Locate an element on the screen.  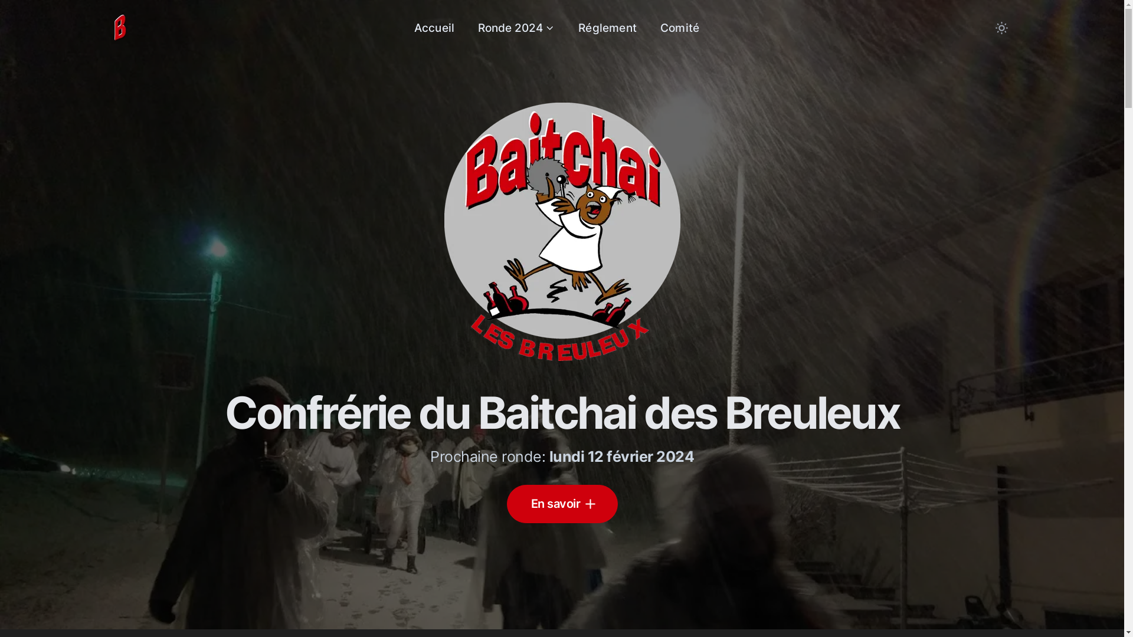
Accueil is located at coordinates (434, 28).